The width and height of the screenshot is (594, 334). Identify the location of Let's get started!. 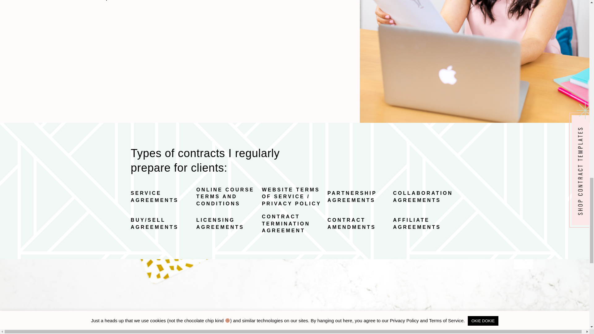
(390, 332).